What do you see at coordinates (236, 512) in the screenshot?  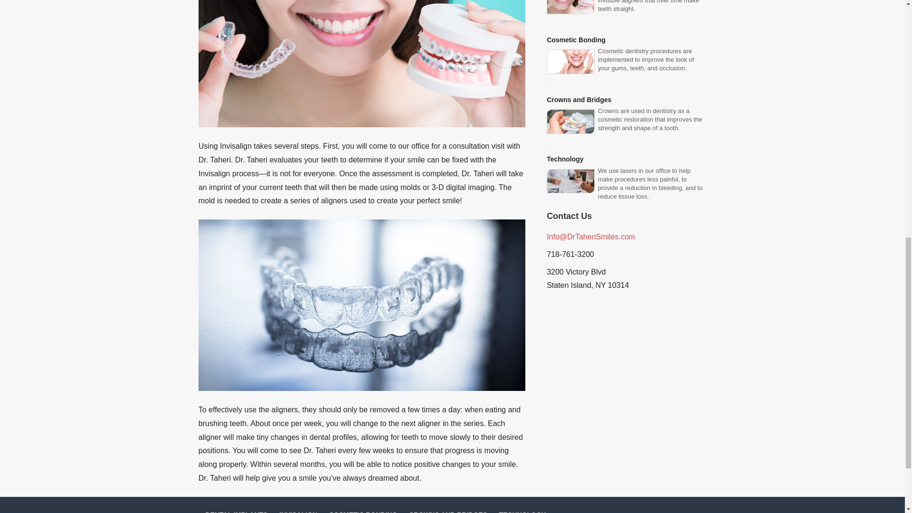 I see `DENTAL IMPLANTS` at bounding box center [236, 512].